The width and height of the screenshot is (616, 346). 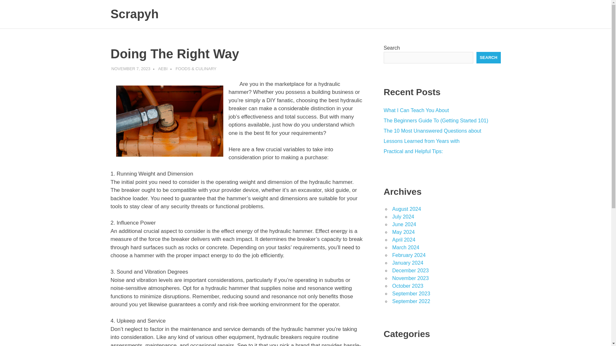 I want to click on July 2024, so click(x=403, y=217).